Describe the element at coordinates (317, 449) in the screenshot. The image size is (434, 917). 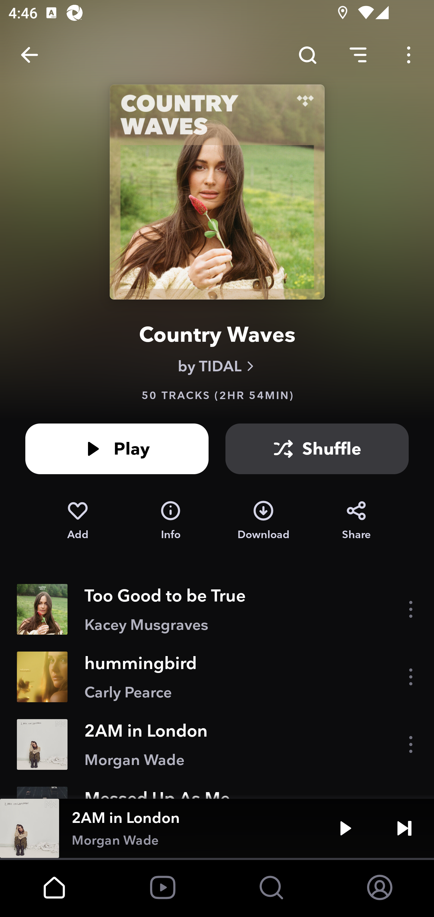
I see `Shuffle` at that location.